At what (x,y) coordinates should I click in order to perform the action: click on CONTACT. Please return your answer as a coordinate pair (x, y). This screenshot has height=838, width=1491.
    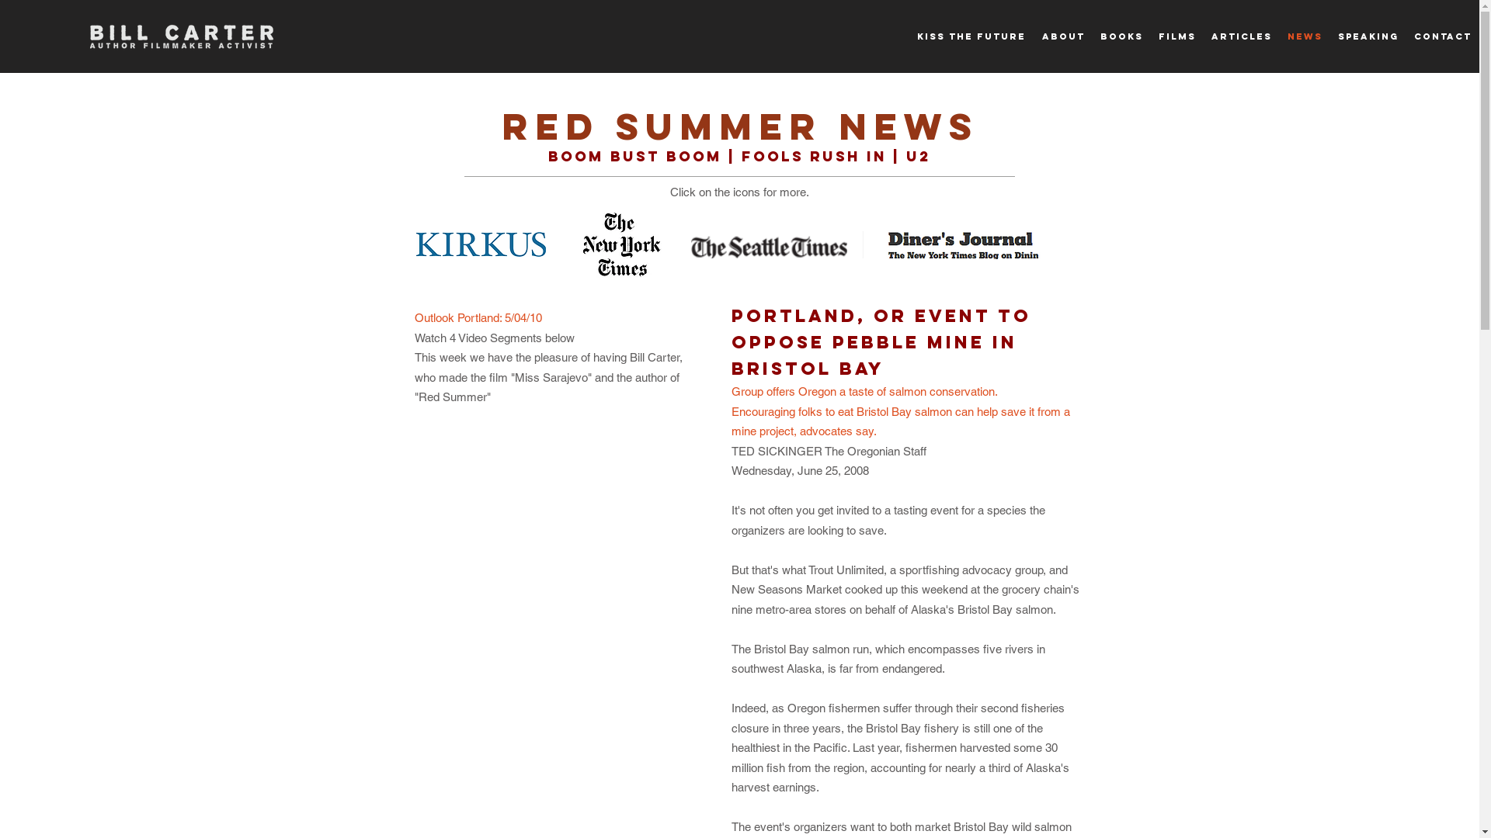
    Looking at the image, I should click on (1443, 36).